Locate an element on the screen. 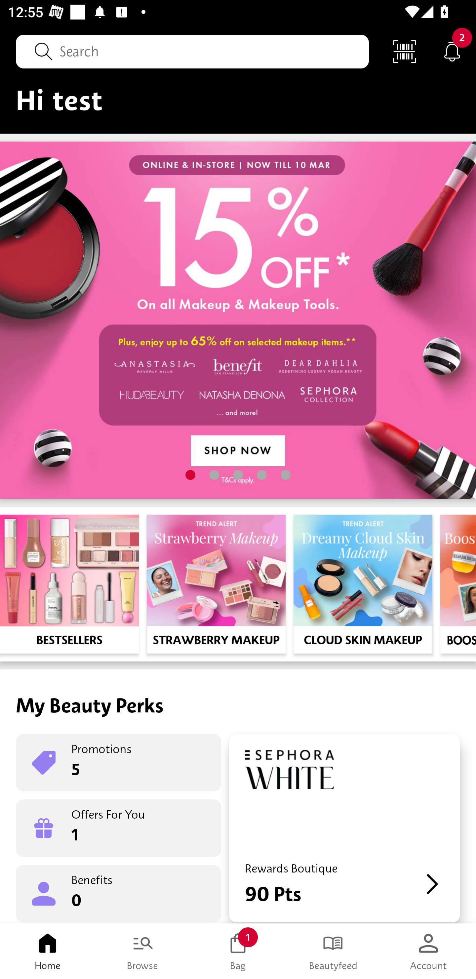  Scan Code is located at coordinates (405, 51).